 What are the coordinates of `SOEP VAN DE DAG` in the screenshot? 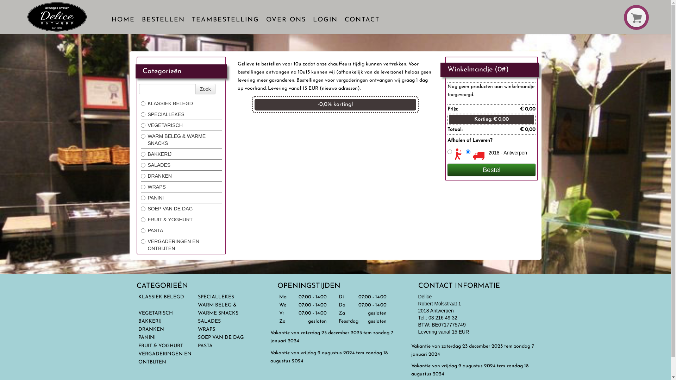 It's located at (221, 338).